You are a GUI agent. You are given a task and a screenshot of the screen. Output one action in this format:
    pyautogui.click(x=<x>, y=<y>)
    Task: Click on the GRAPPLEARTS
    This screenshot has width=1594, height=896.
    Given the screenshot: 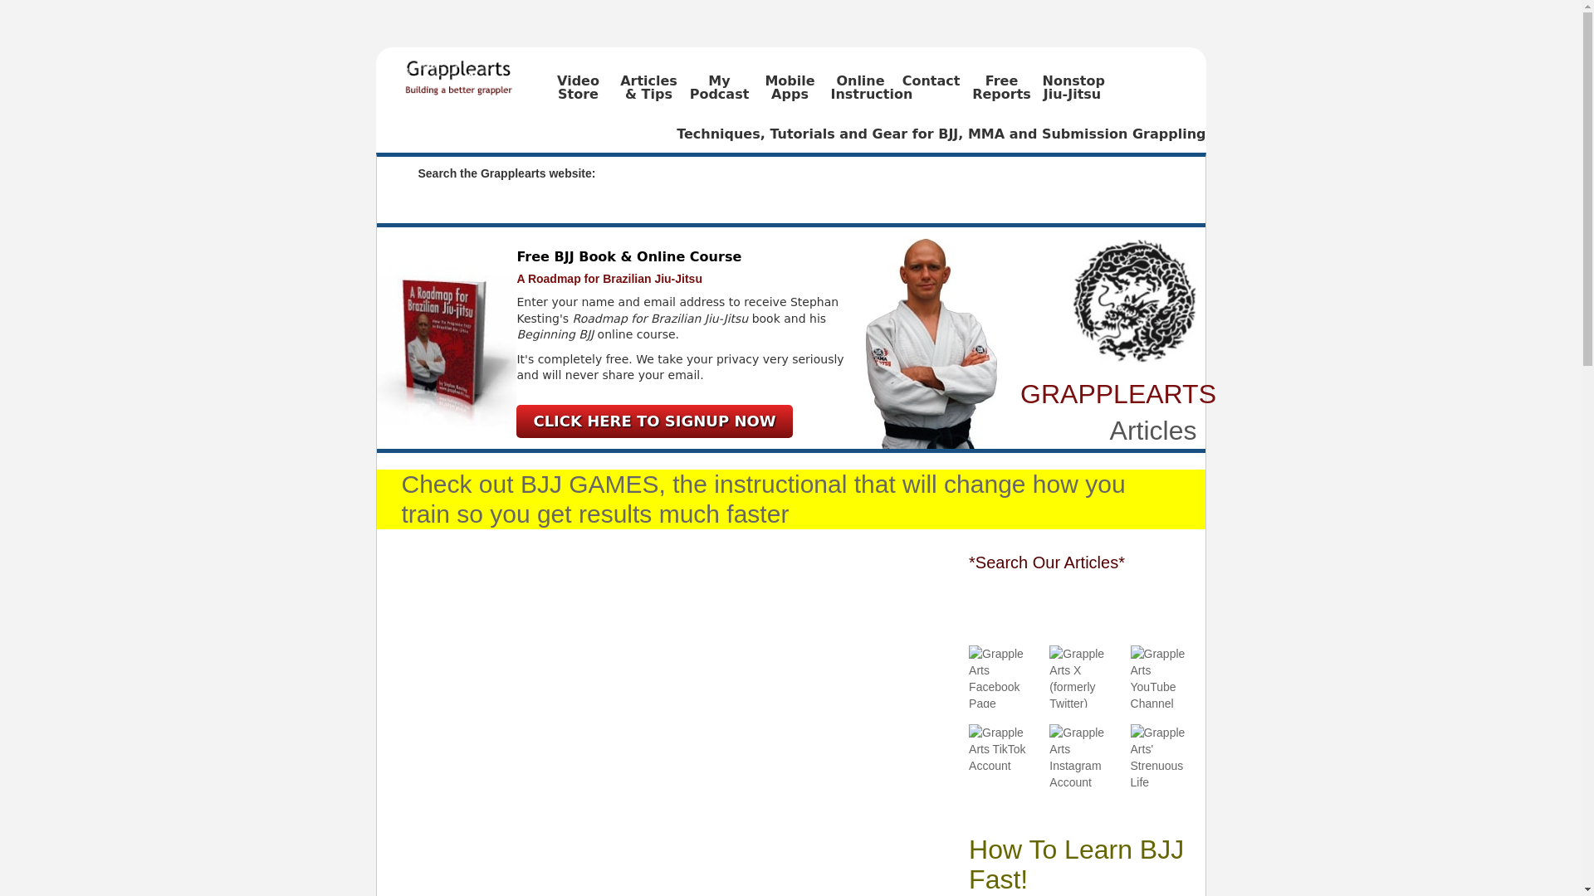 What is the action you would take?
    pyautogui.click(x=482, y=72)
    